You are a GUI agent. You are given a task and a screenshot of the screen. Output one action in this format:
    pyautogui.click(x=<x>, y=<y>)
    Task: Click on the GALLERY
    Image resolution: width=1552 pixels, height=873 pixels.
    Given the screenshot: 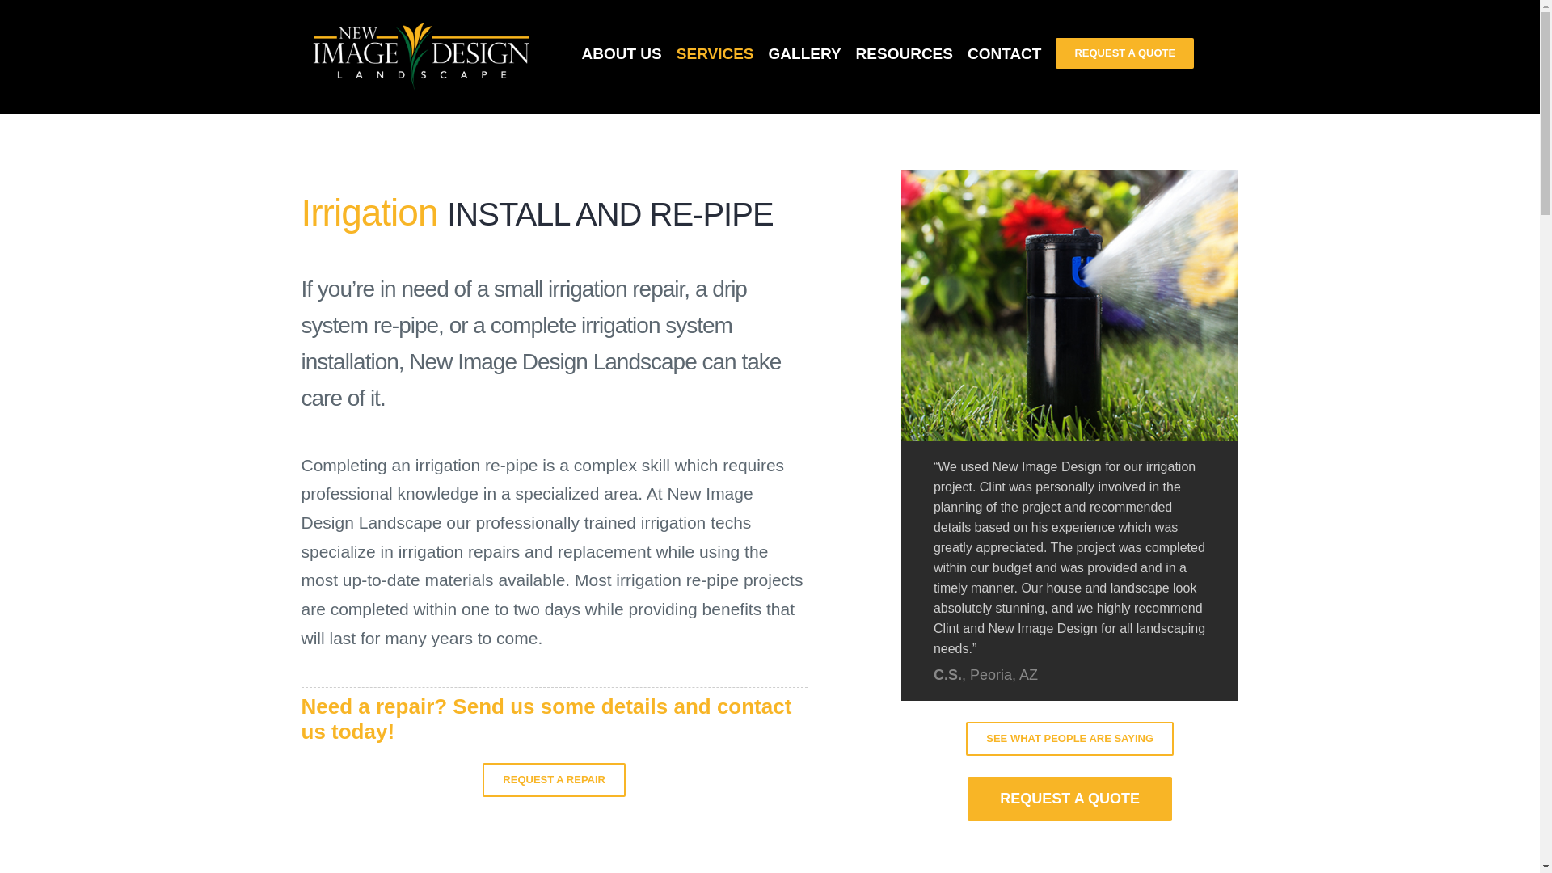 What is the action you would take?
    pyautogui.click(x=804, y=53)
    